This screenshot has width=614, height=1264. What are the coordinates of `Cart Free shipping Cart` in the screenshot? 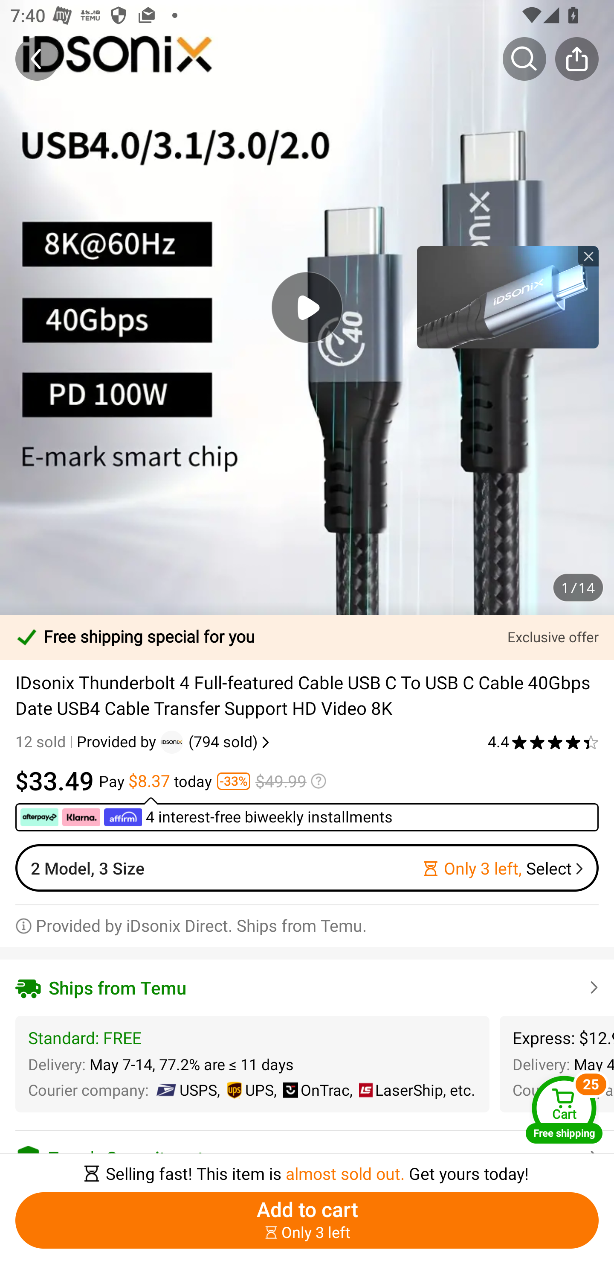 It's located at (564, 1109).